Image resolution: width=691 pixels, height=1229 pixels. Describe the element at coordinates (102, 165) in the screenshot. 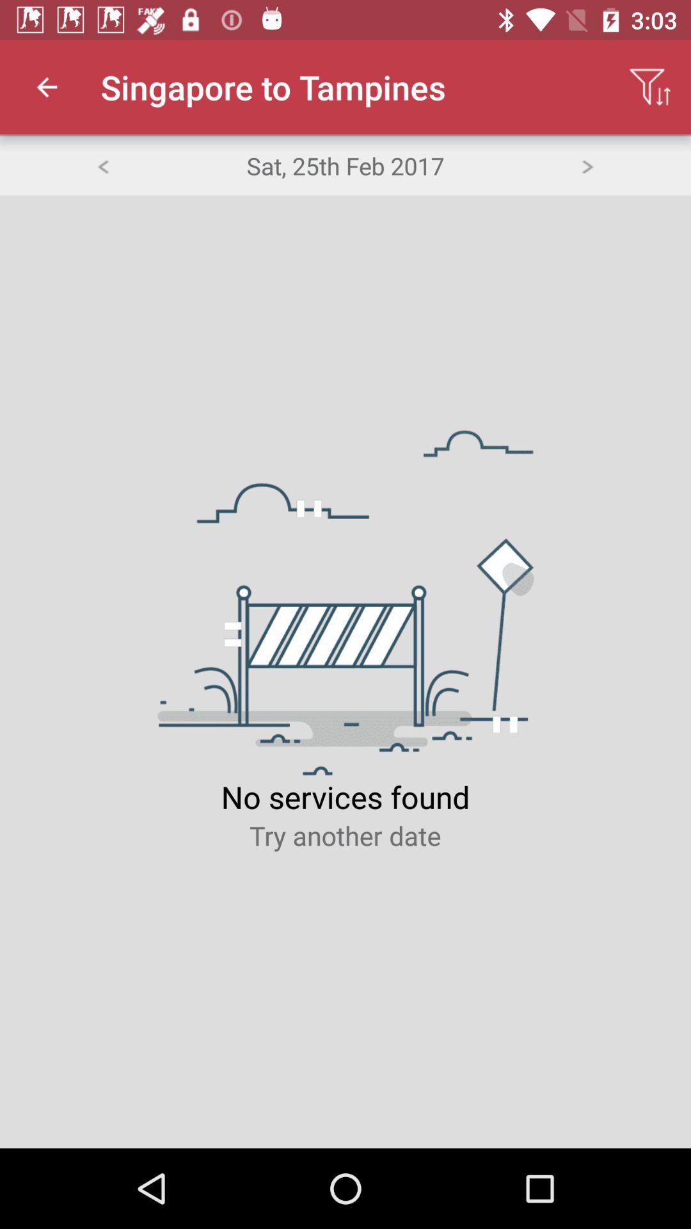

I see `go back` at that location.